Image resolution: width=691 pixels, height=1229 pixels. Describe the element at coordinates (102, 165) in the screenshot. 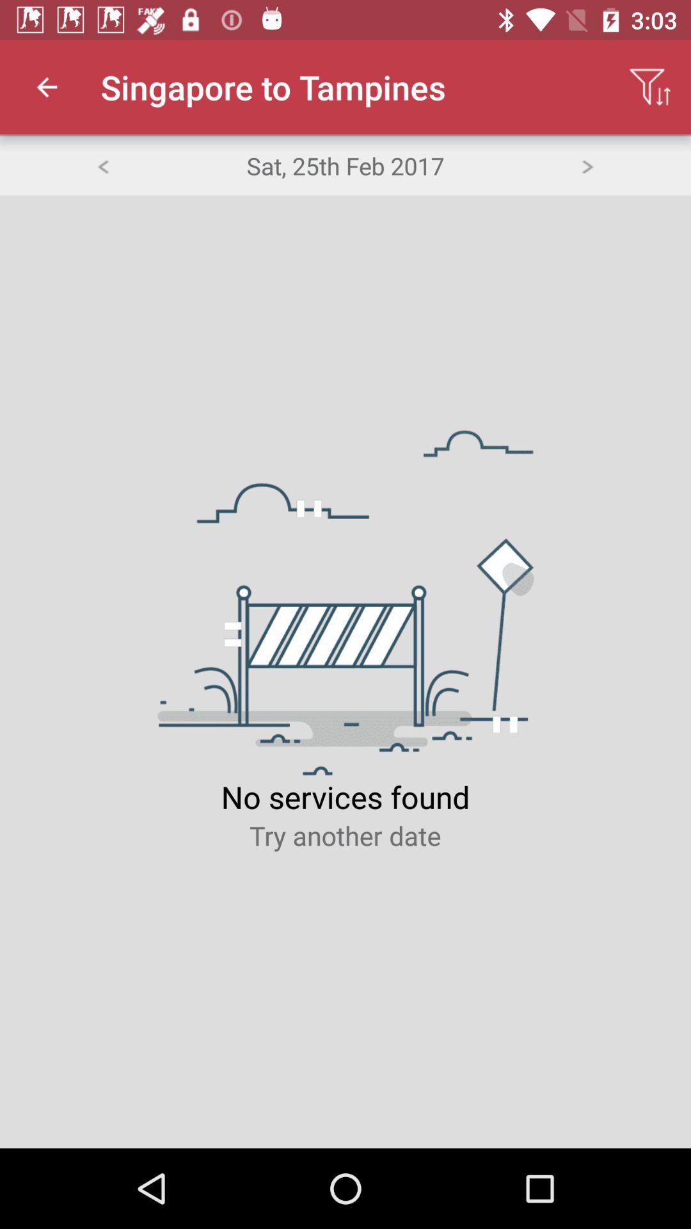

I see `go back` at that location.